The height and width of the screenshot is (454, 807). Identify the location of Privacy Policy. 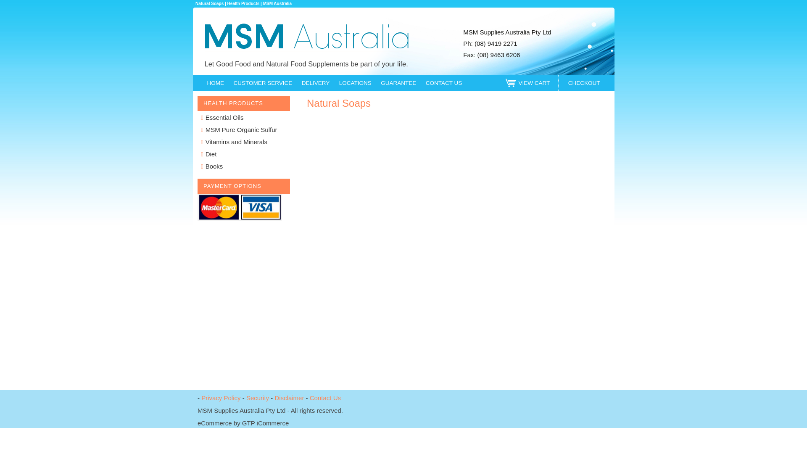
(221, 398).